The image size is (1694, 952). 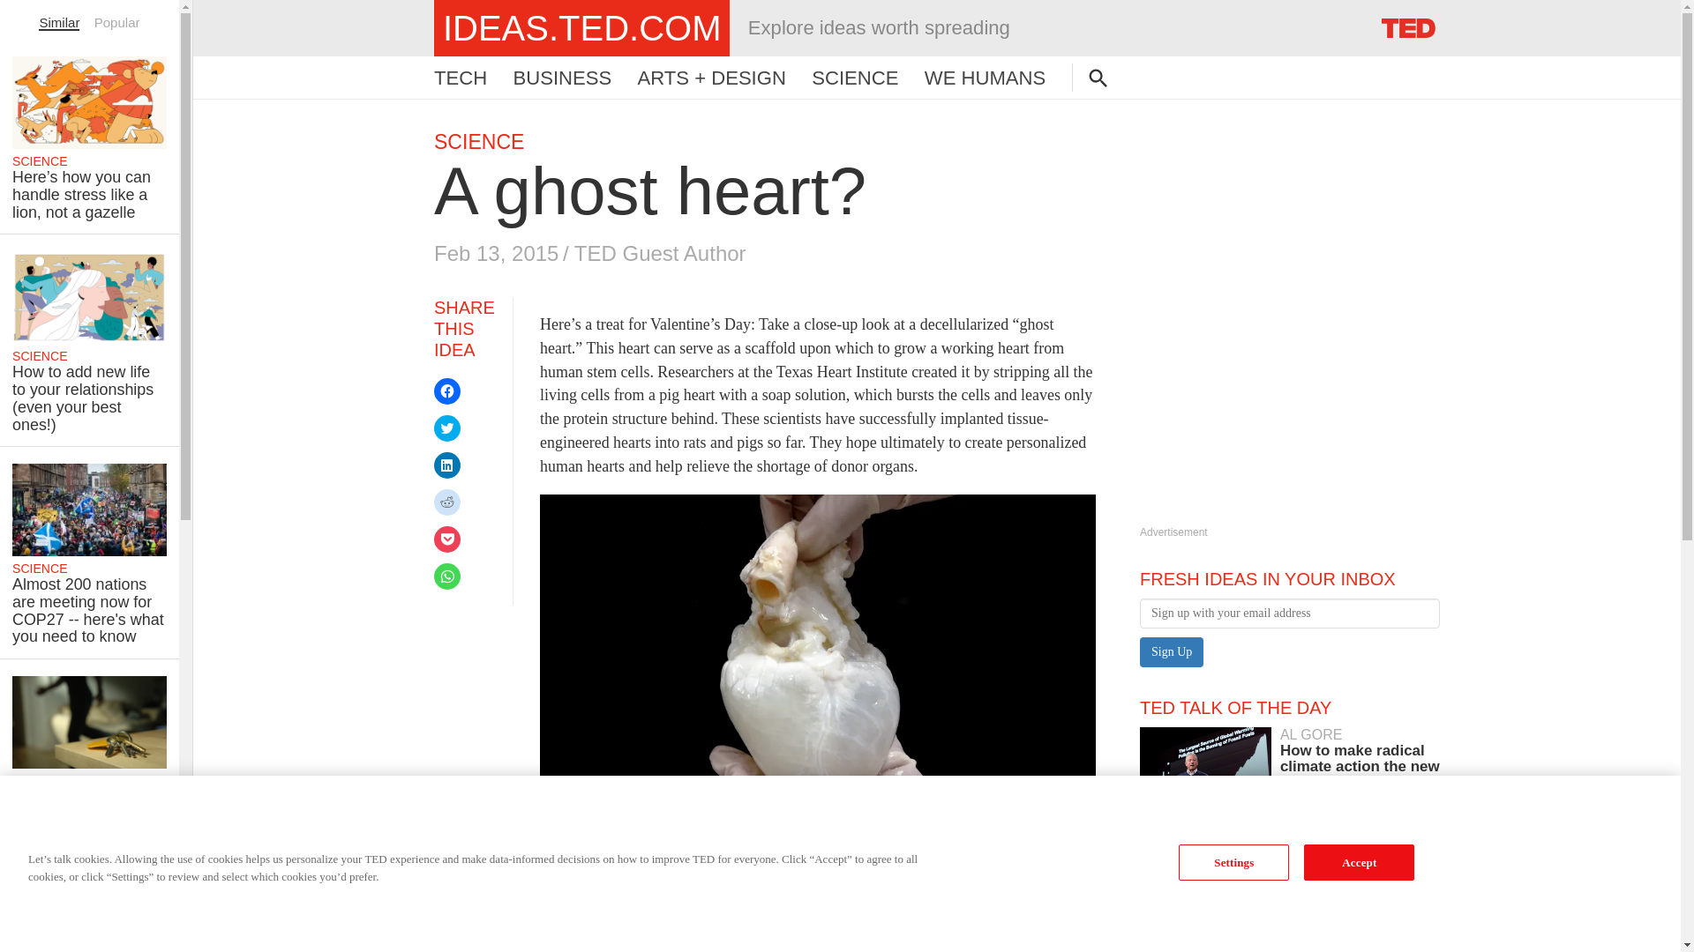 I want to click on TECH, so click(x=1290, y=760).